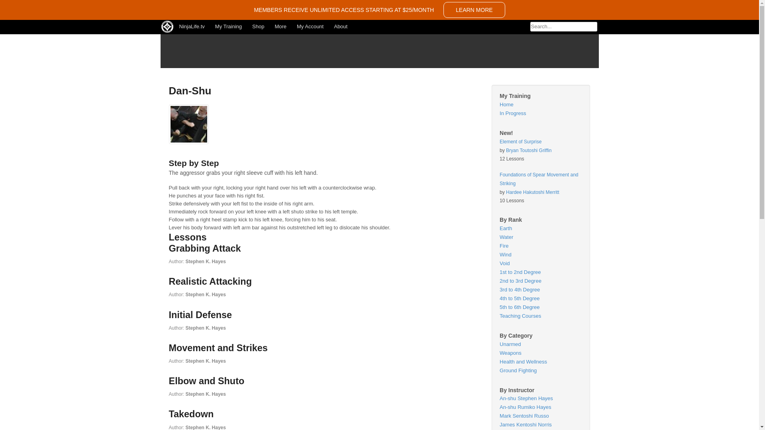 The image size is (765, 430). Describe the element at coordinates (191, 26) in the screenshot. I see `NinjaLife.tv` at that location.